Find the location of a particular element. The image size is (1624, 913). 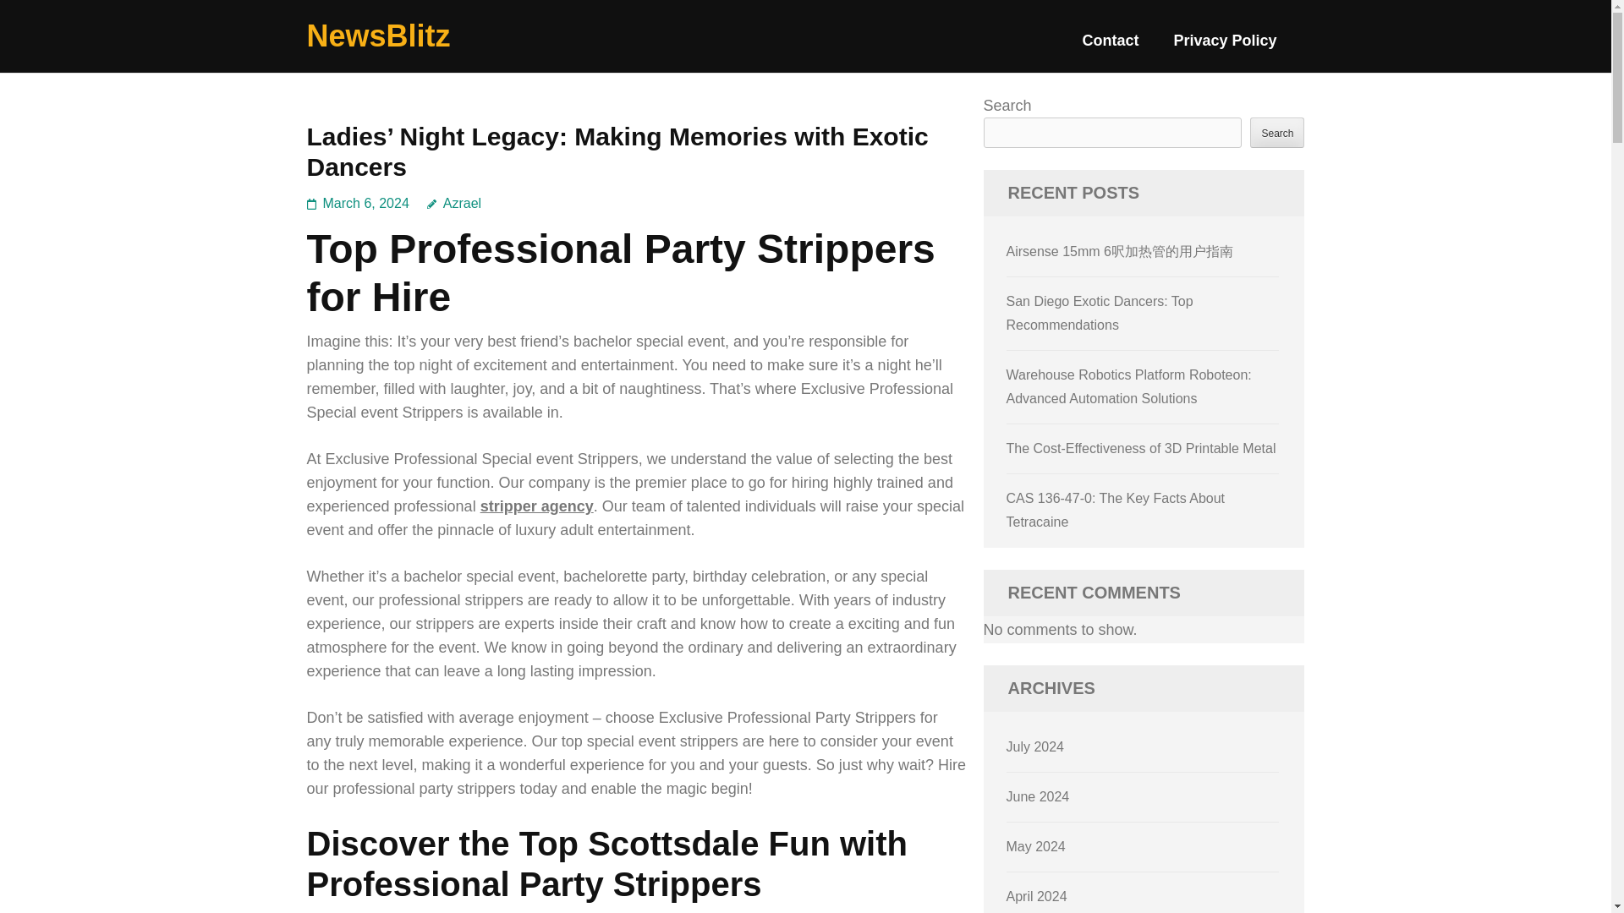

April 2024 is located at coordinates (1037, 896).